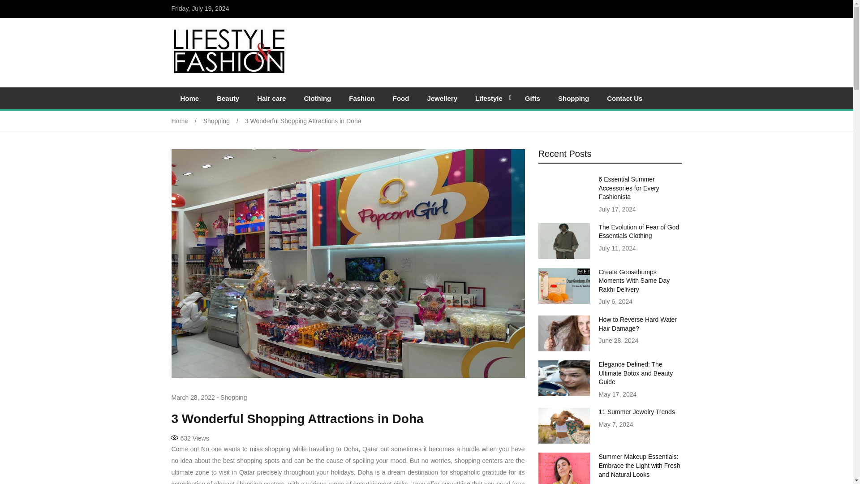 This screenshot has width=860, height=484. What do you see at coordinates (317, 99) in the screenshot?
I see `Clothing` at bounding box center [317, 99].